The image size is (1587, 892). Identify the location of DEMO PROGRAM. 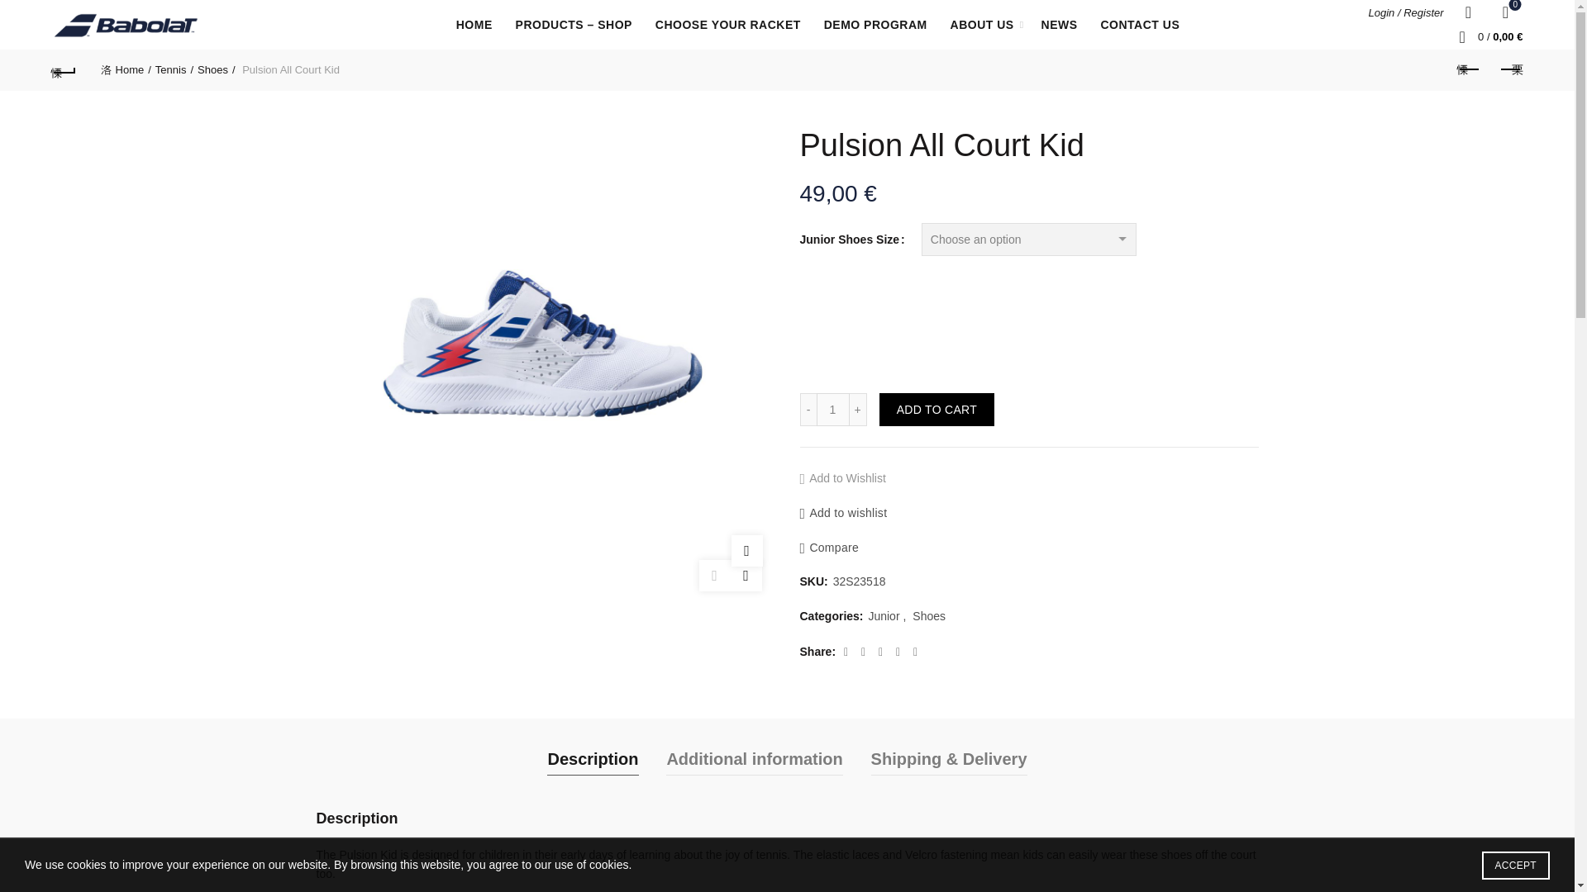
(875, 25).